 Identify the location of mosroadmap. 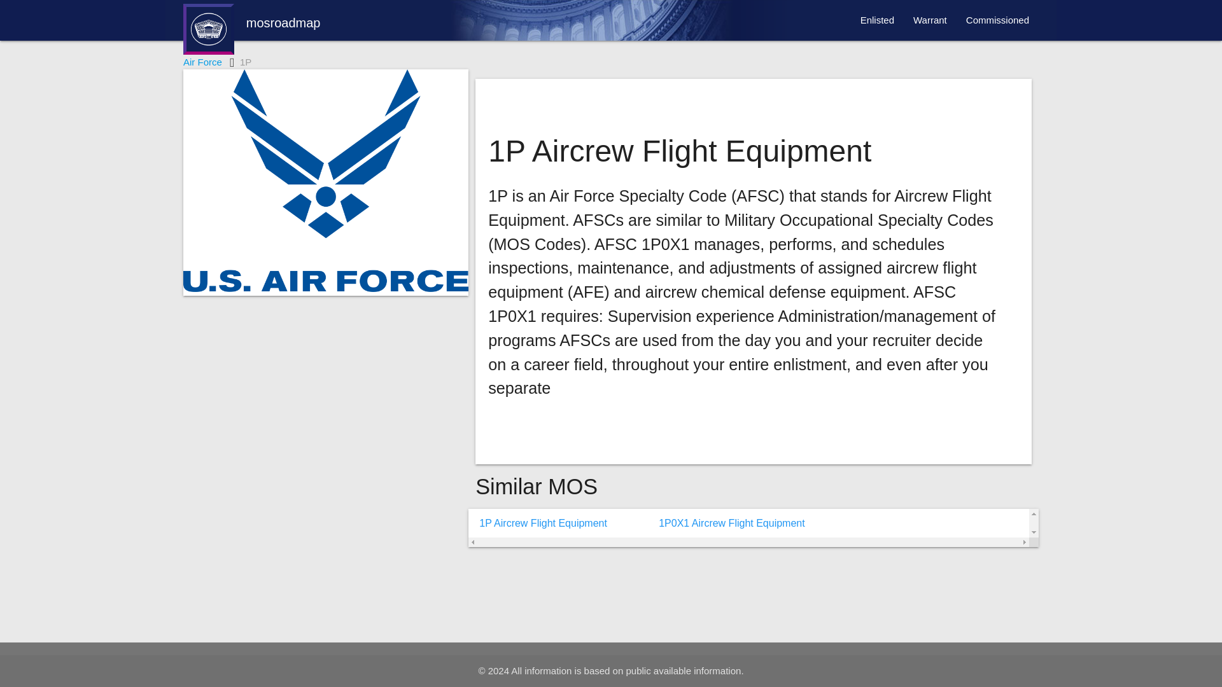
(252, 27).